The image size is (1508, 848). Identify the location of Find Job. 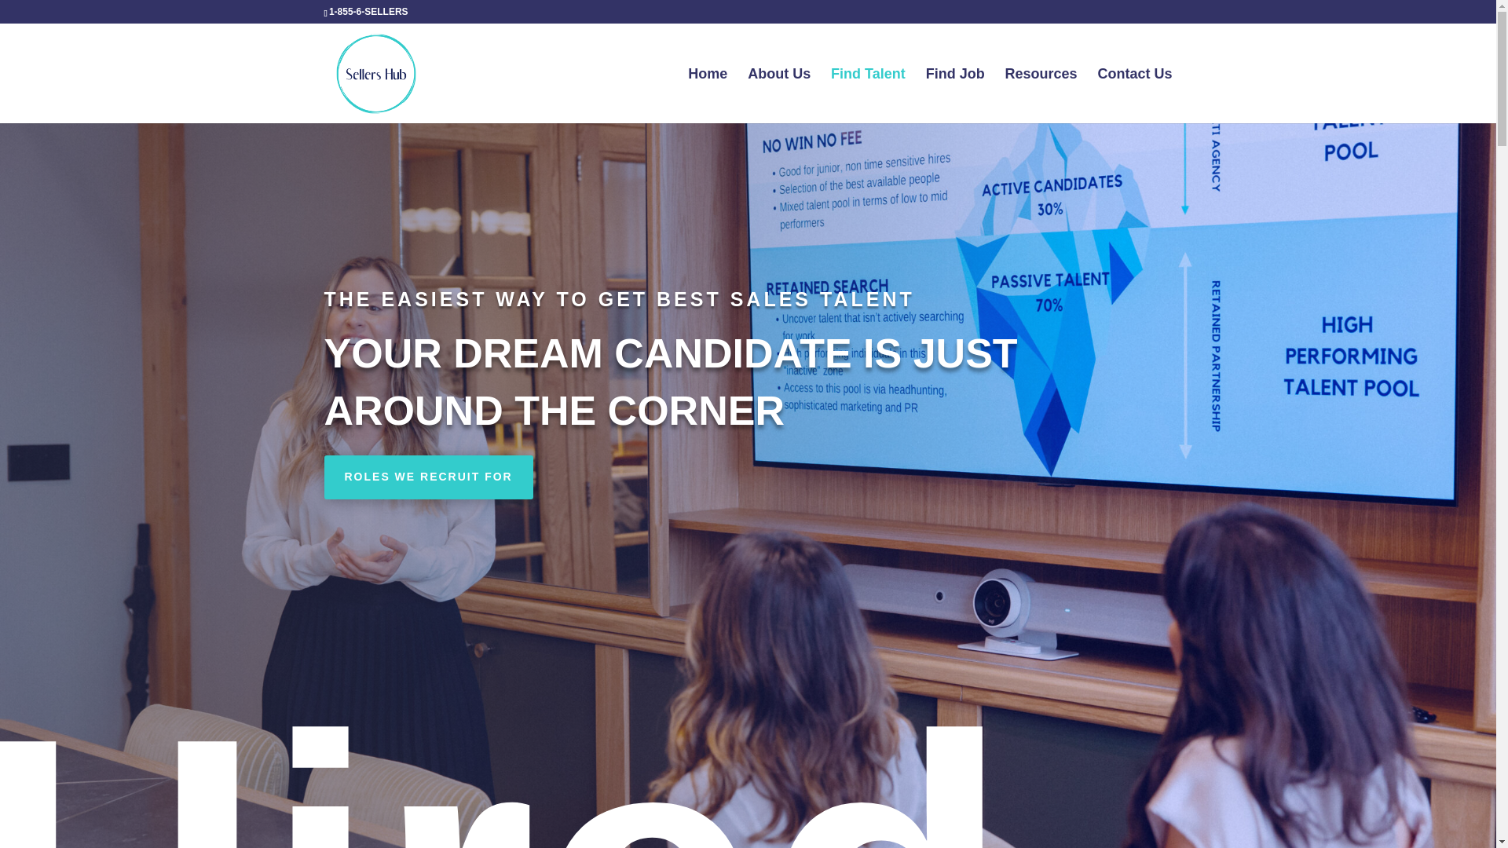
(955, 96).